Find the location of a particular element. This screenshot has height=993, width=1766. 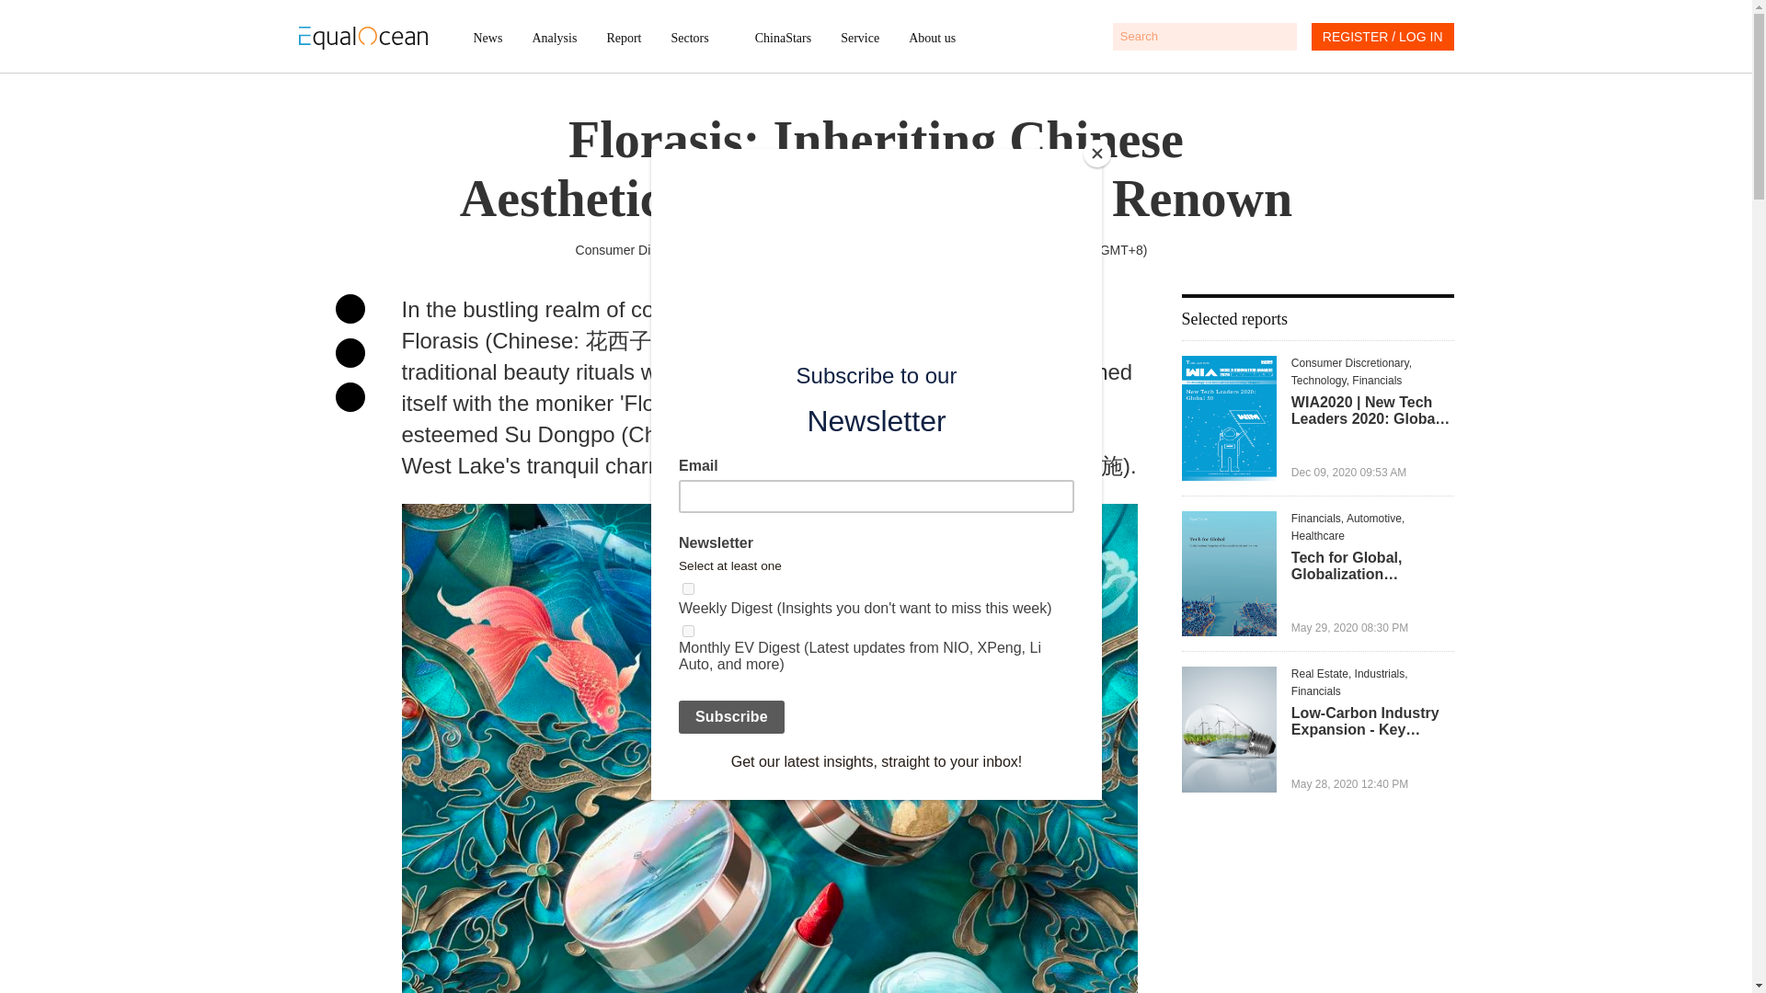

Technology, is located at coordinates (1321, 381).